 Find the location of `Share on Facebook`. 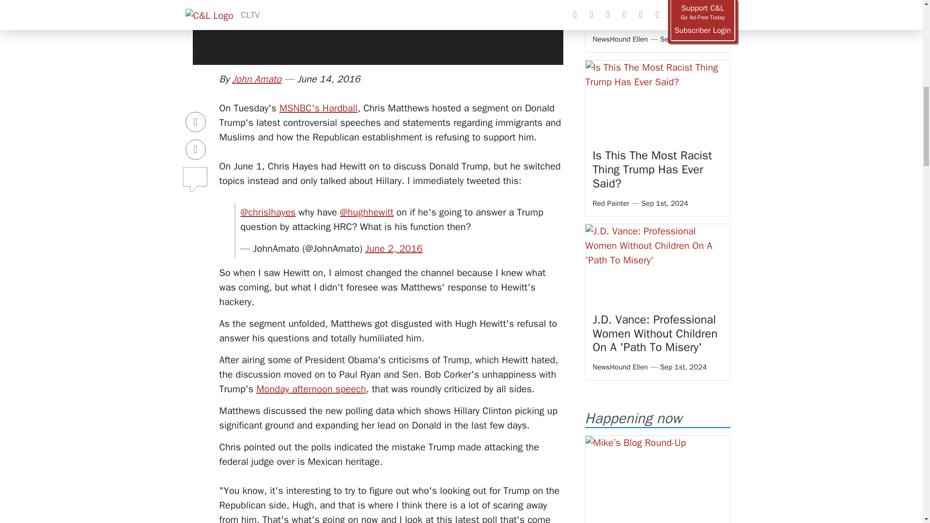

Share on Facebook is located at coordinates (196, 97).